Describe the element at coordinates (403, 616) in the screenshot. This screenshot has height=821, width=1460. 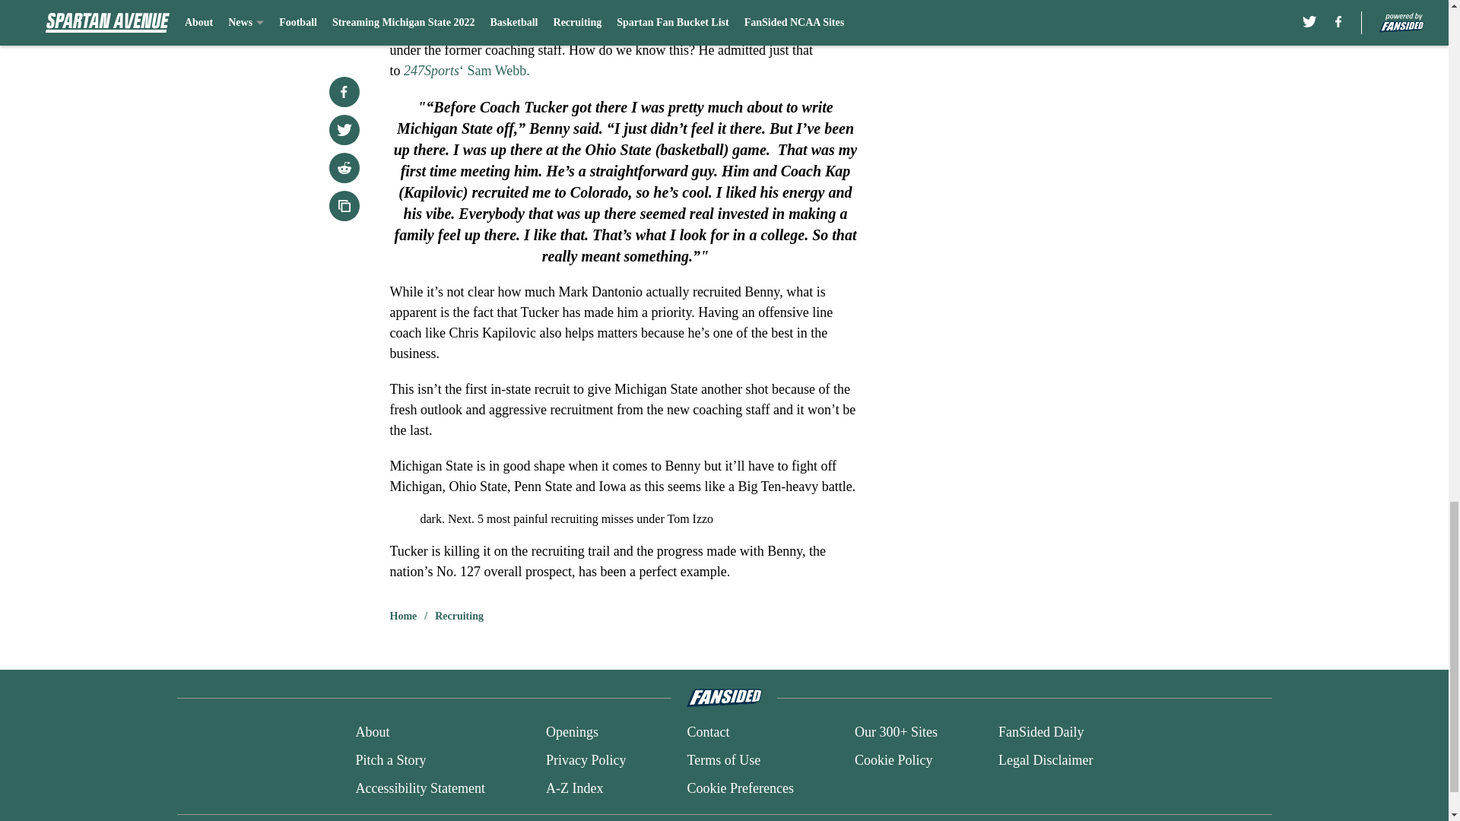
I see `Home` at that location.